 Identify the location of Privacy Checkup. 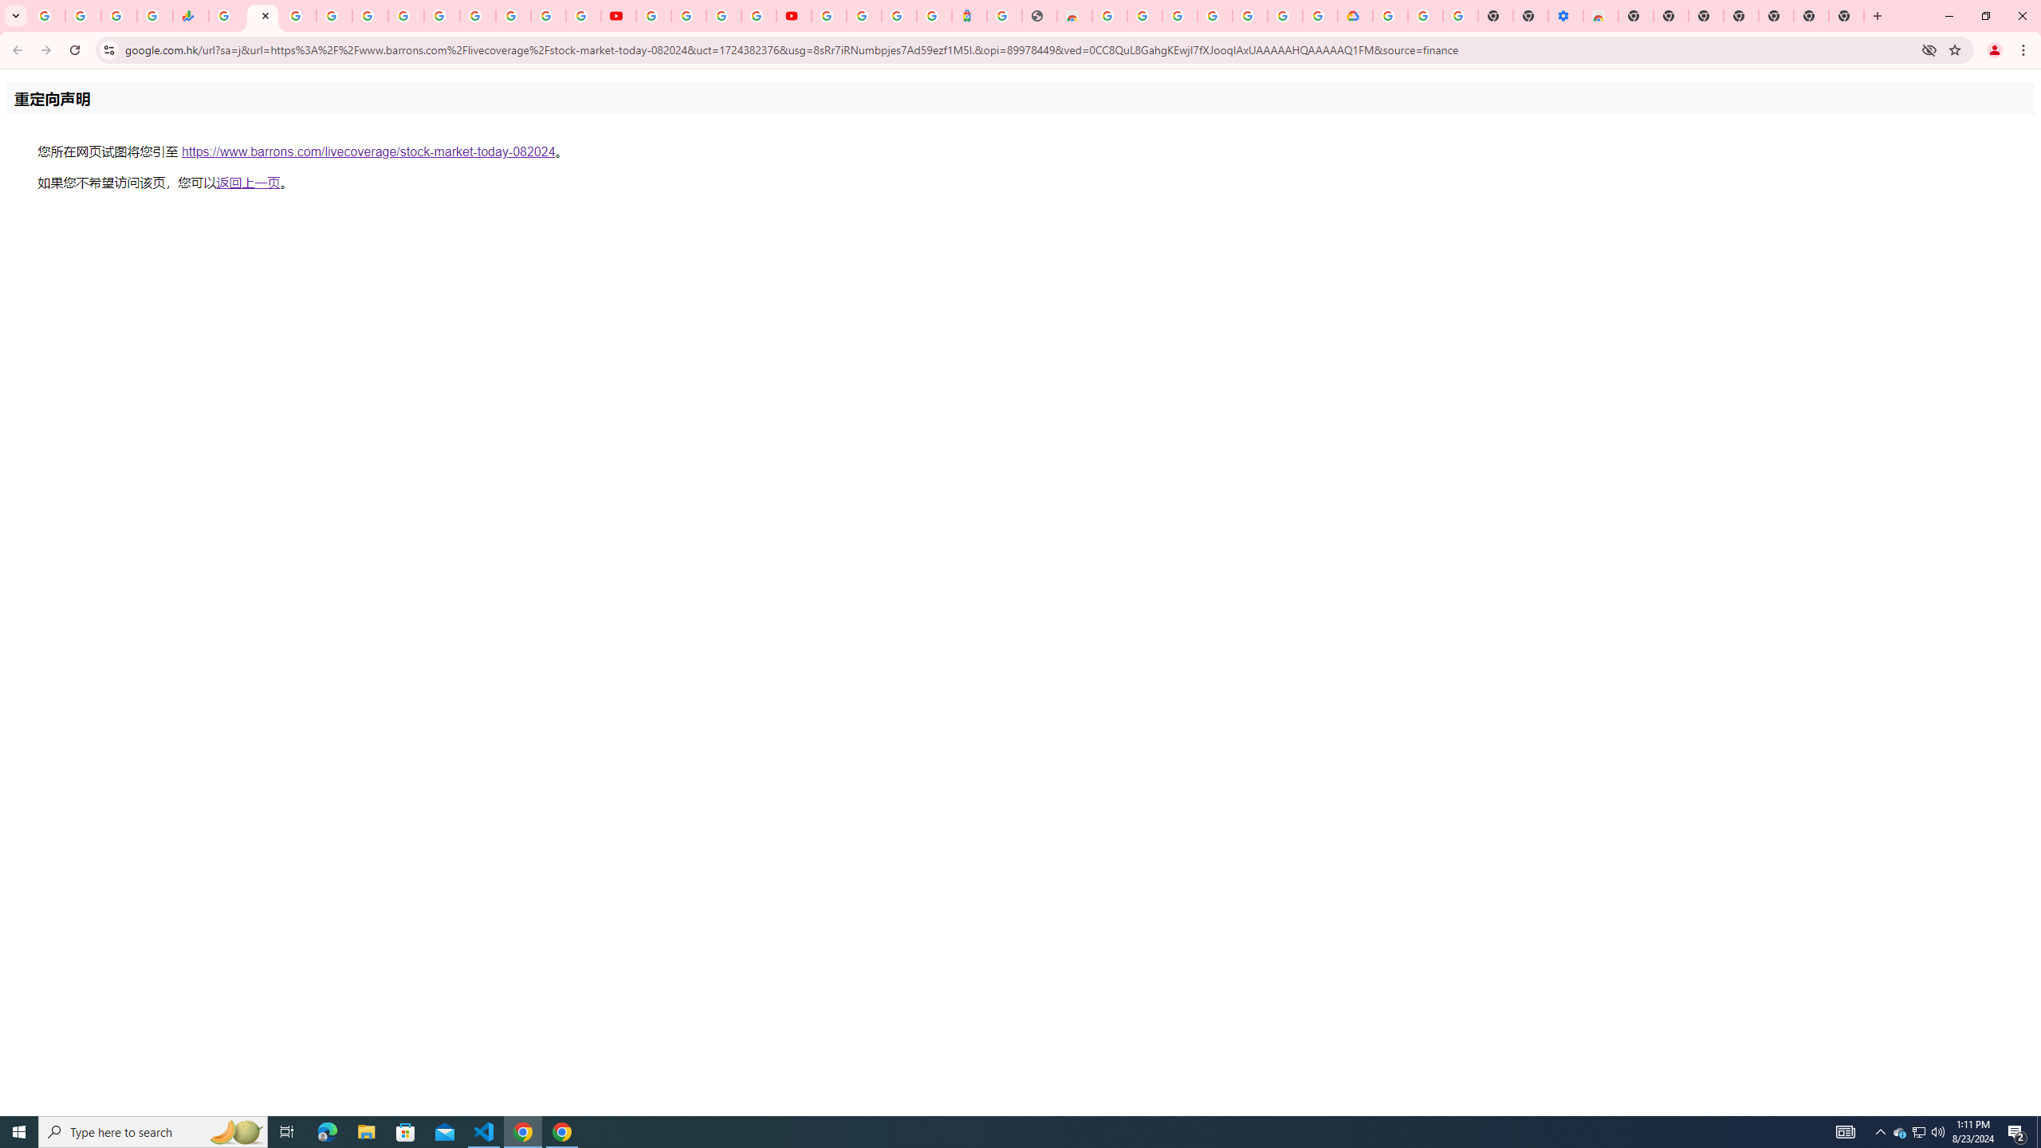
(584, 16).